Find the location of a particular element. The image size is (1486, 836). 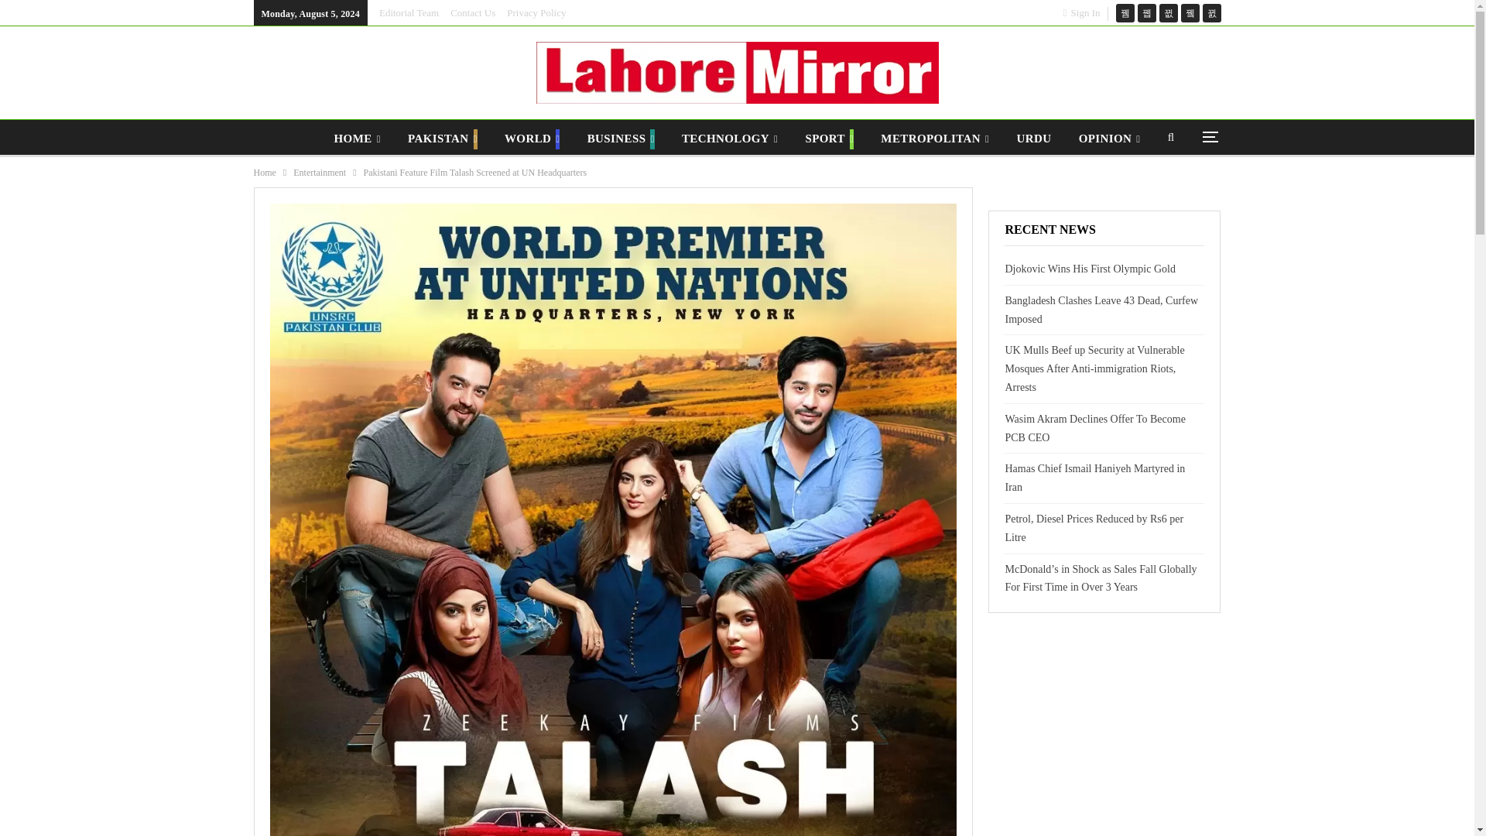

Editorial Team is located at coordinates (409, 12).